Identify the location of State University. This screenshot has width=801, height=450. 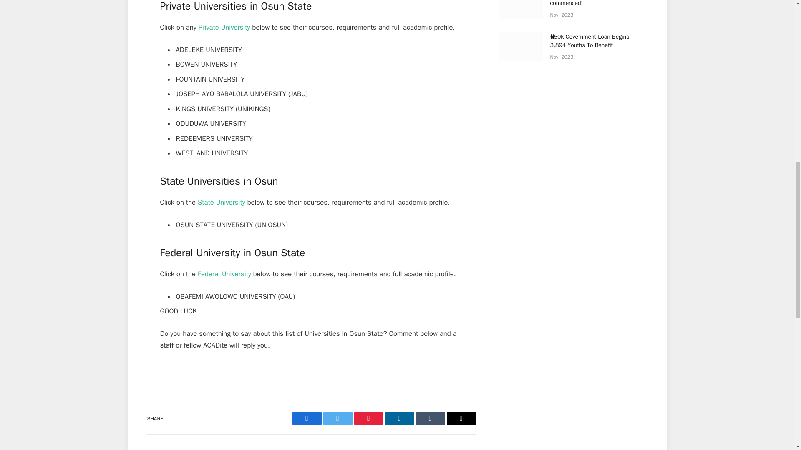
(221, 202).